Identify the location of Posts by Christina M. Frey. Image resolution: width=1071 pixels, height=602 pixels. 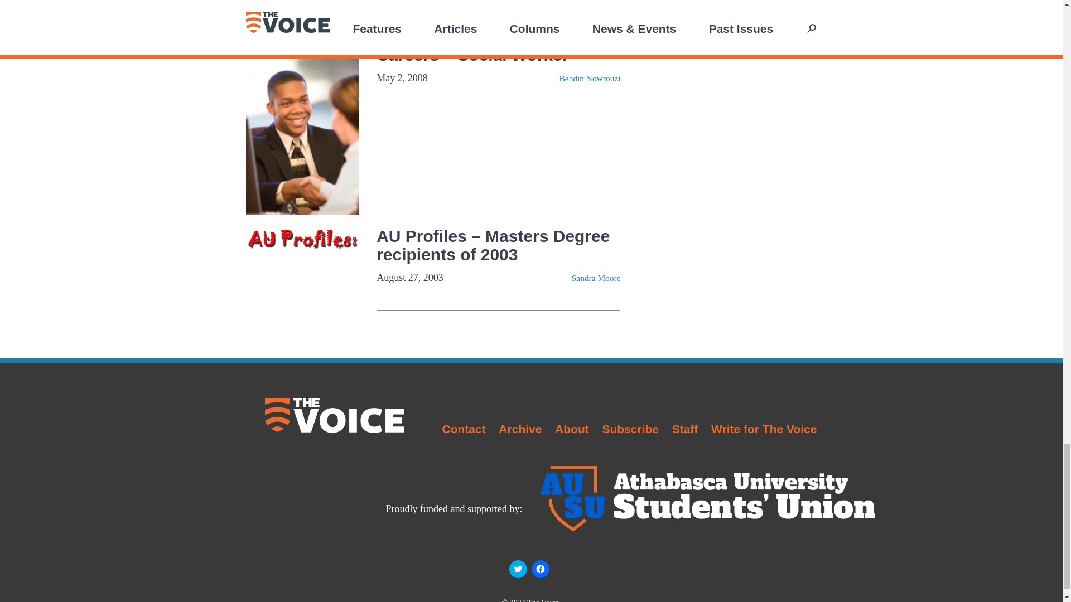
(589, 3).